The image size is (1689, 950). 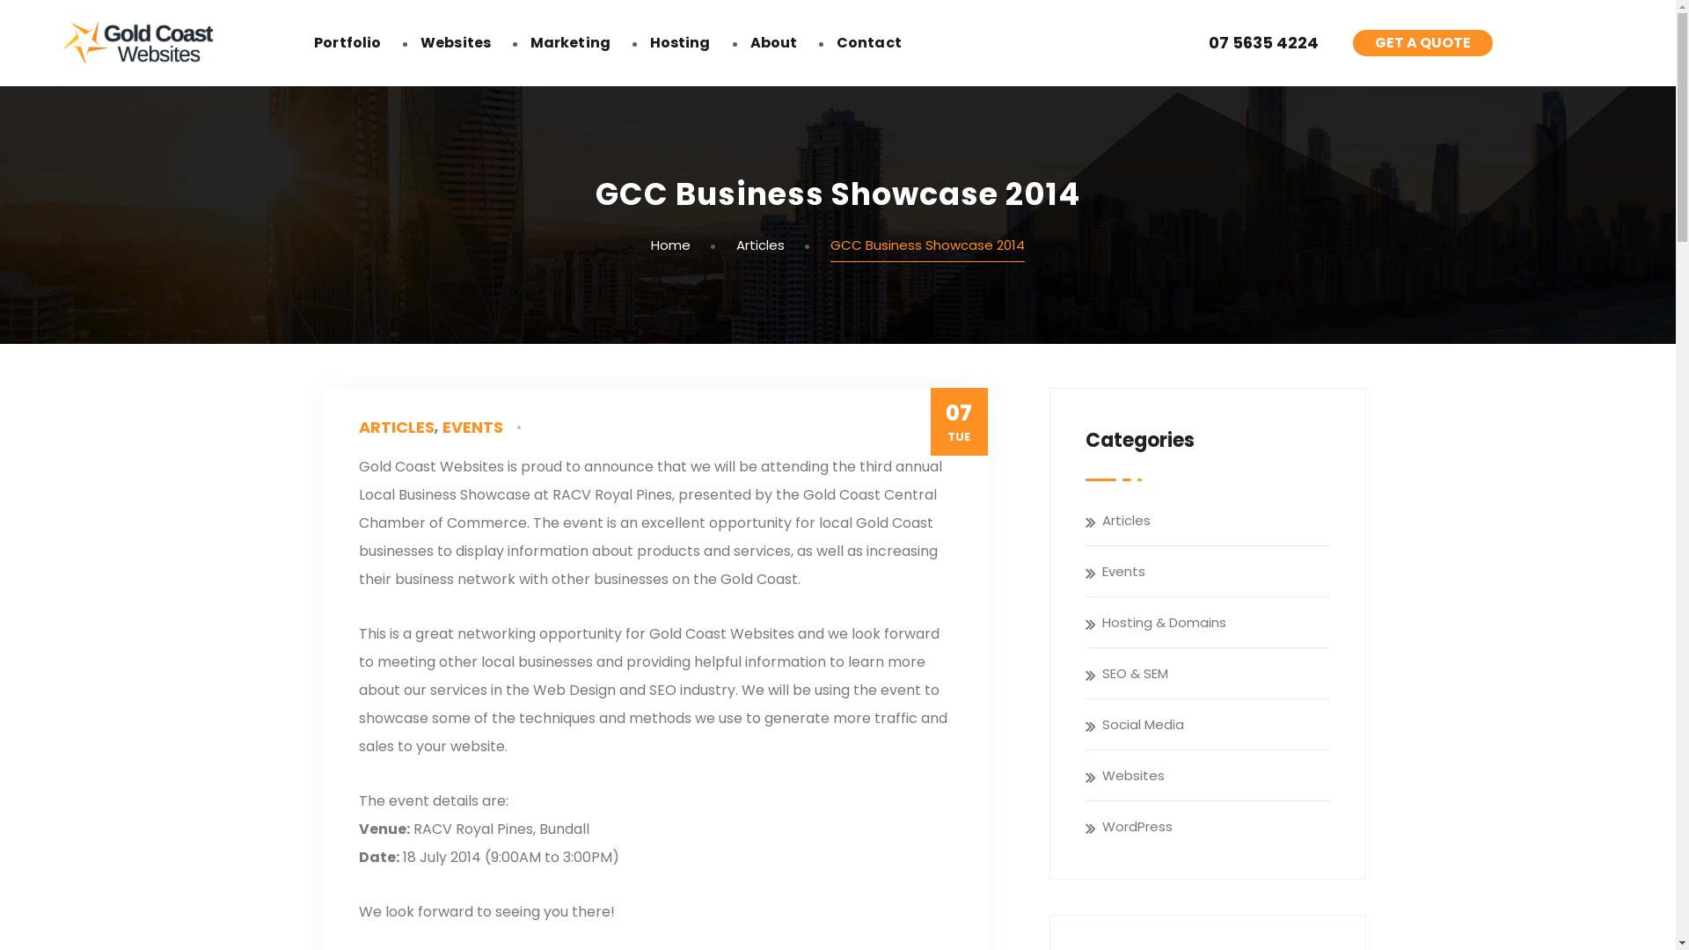 I want to click on ARTICLES, so click(x=396, y=427).